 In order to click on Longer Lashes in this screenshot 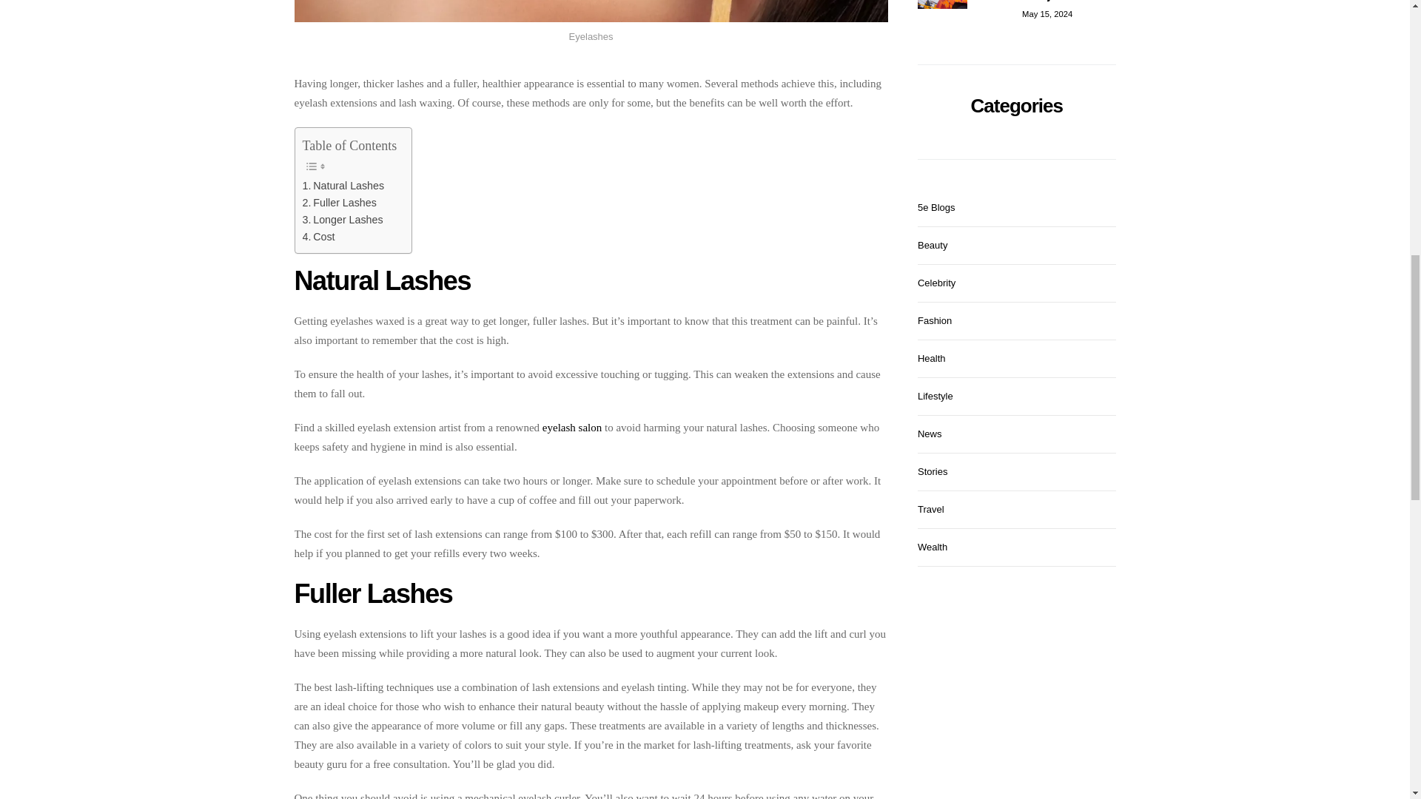, I will do `click(342, 220)`.